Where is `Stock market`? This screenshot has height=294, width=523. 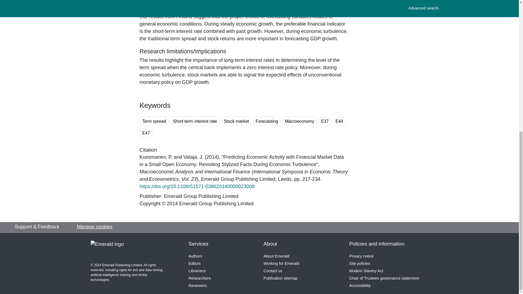
Stock market is located at coordinates (236, 121).